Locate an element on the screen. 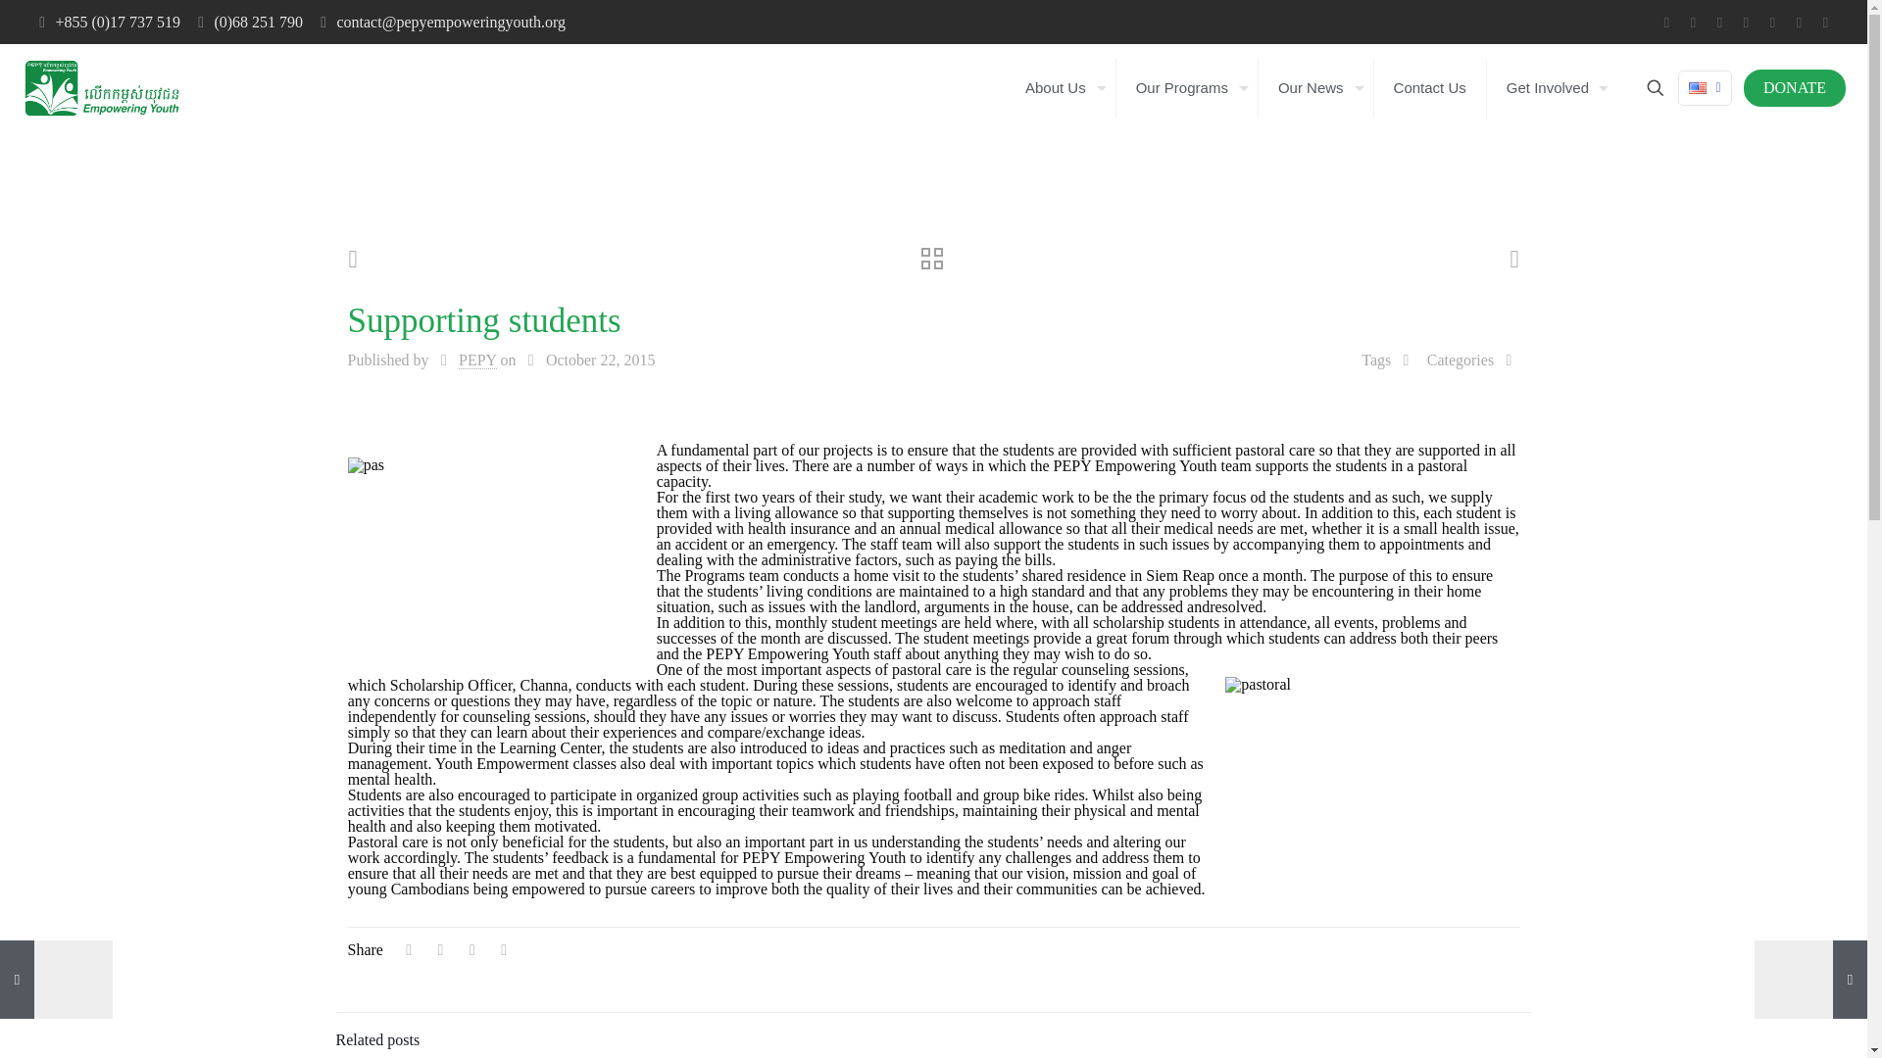  WhatsApp is located at coordinates (1666, 23).